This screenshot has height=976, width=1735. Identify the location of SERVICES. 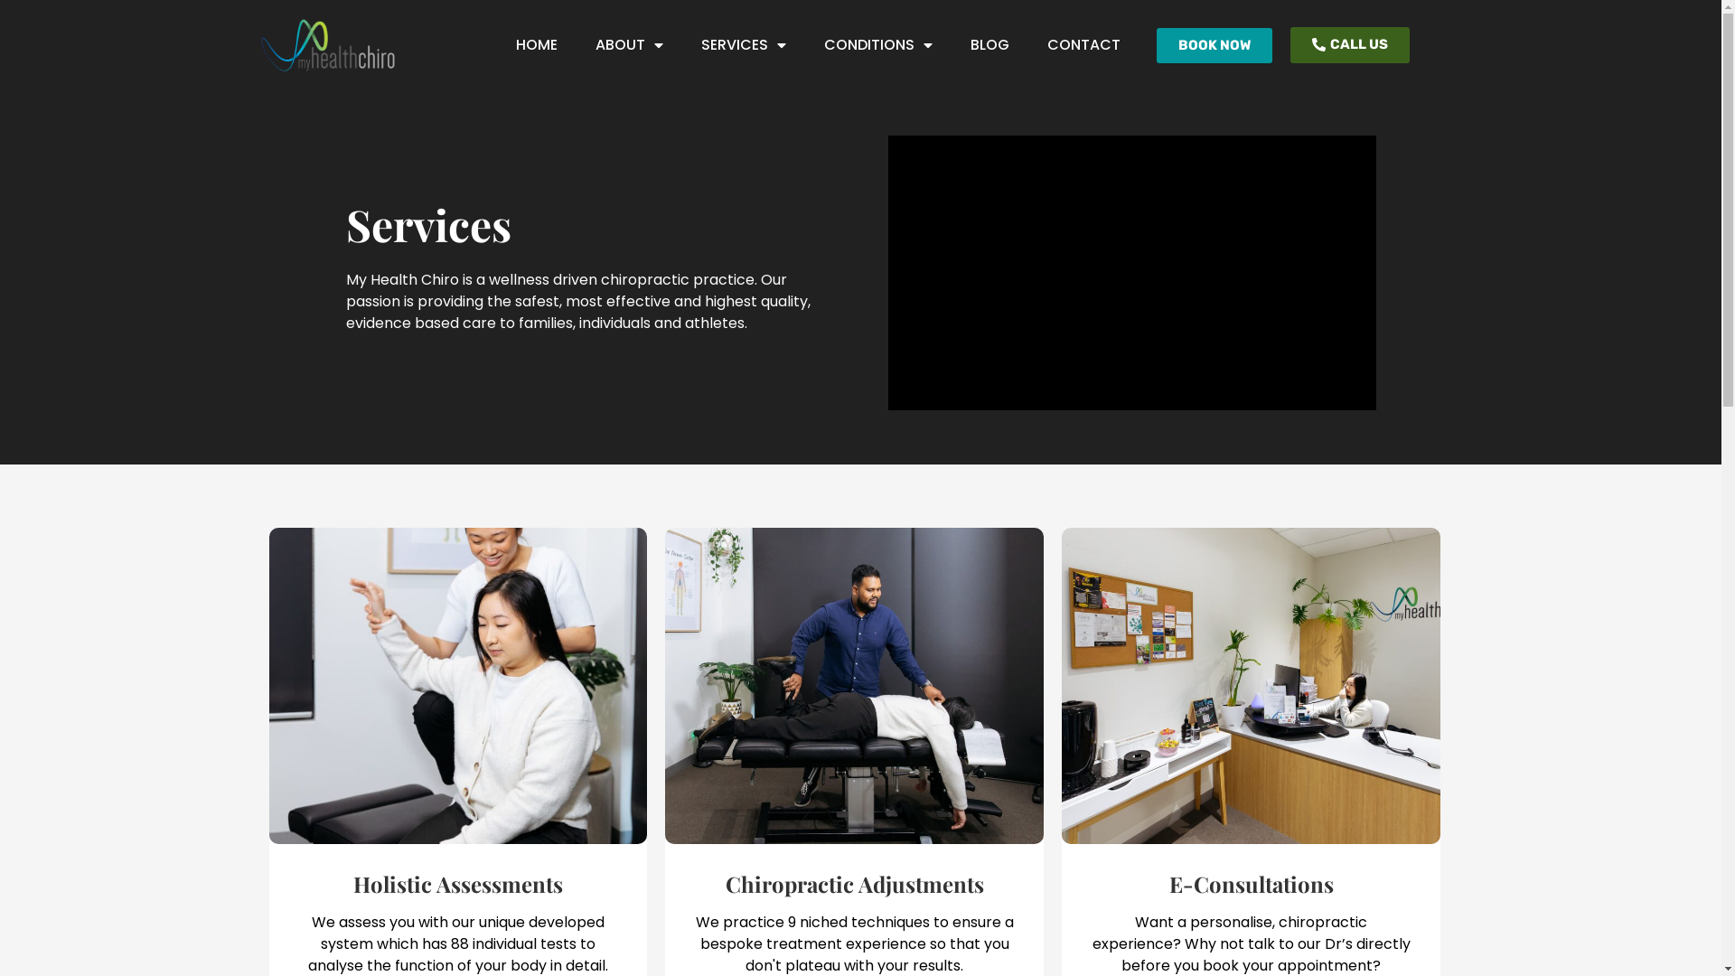
(744, 45).